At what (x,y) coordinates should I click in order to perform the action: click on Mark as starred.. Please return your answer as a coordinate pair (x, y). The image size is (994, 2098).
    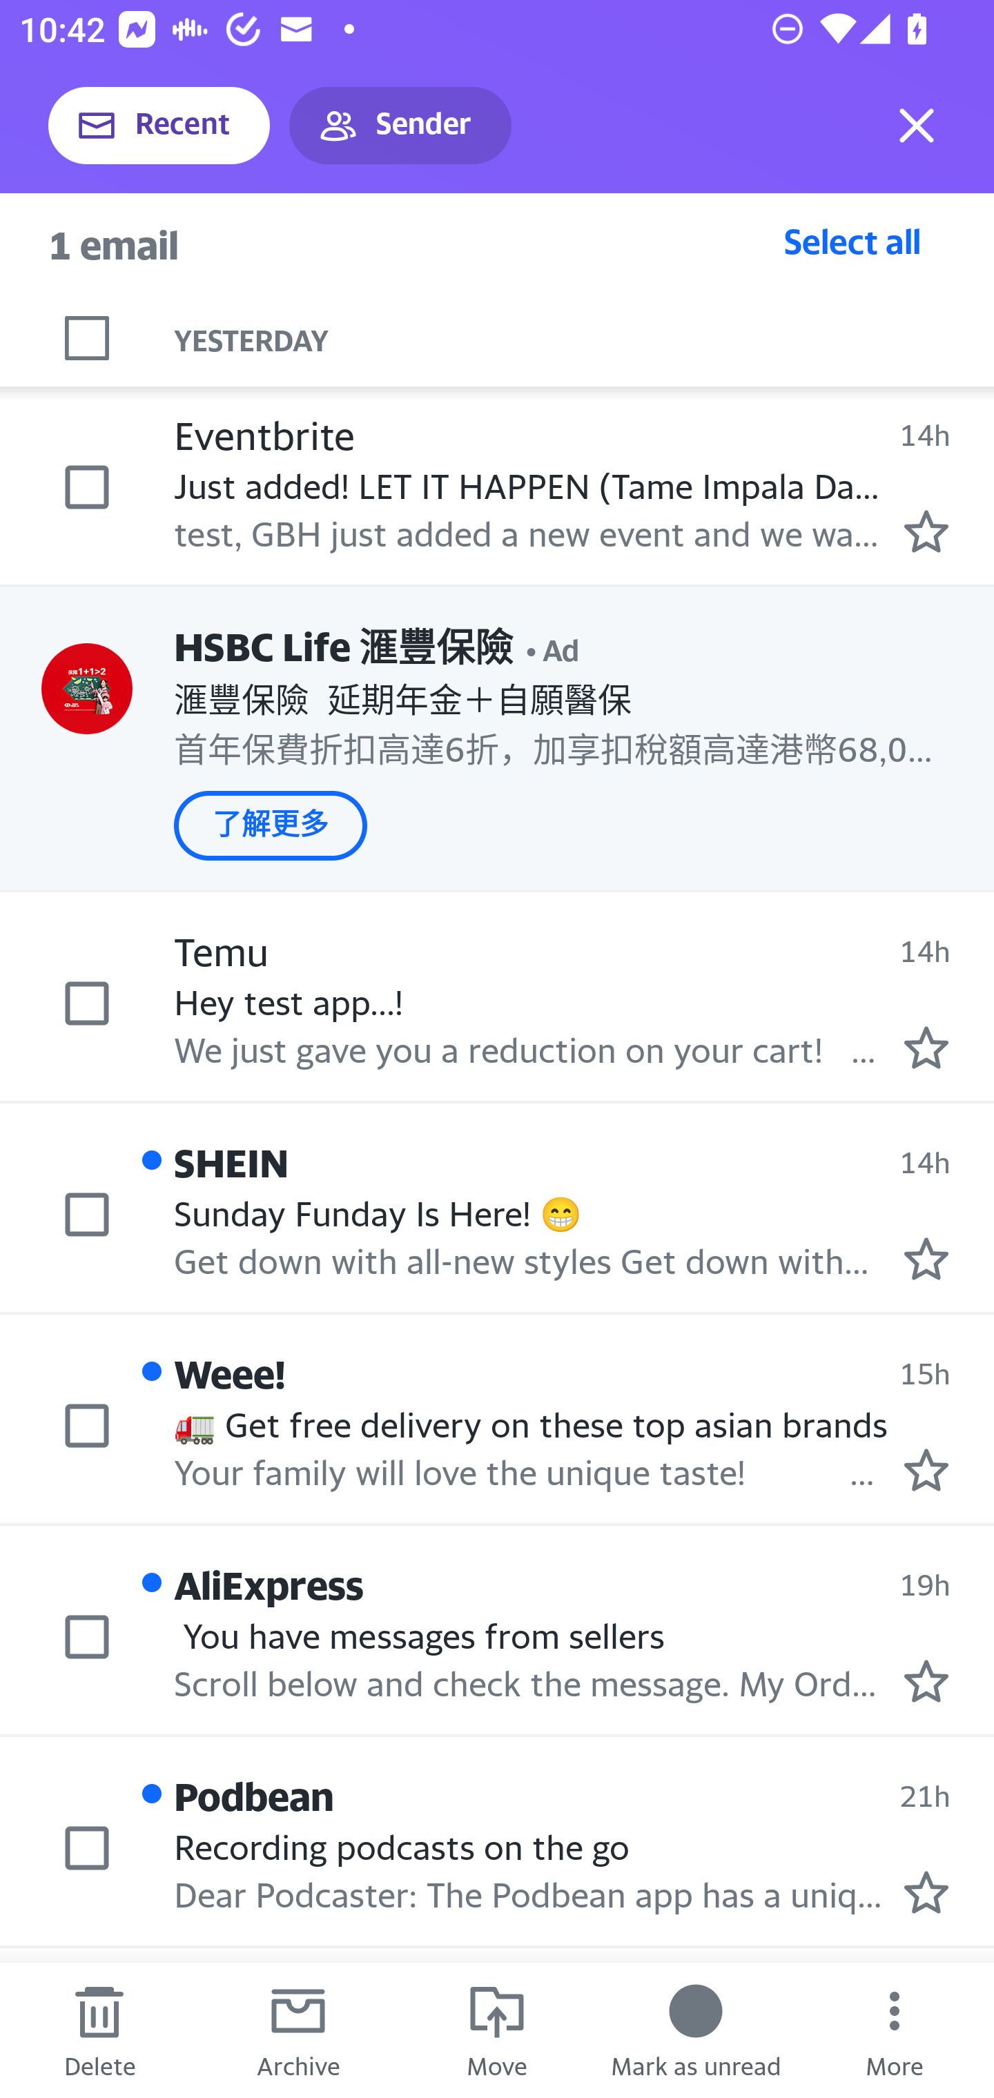
    Looking at the image, I should click on (926, 1891).